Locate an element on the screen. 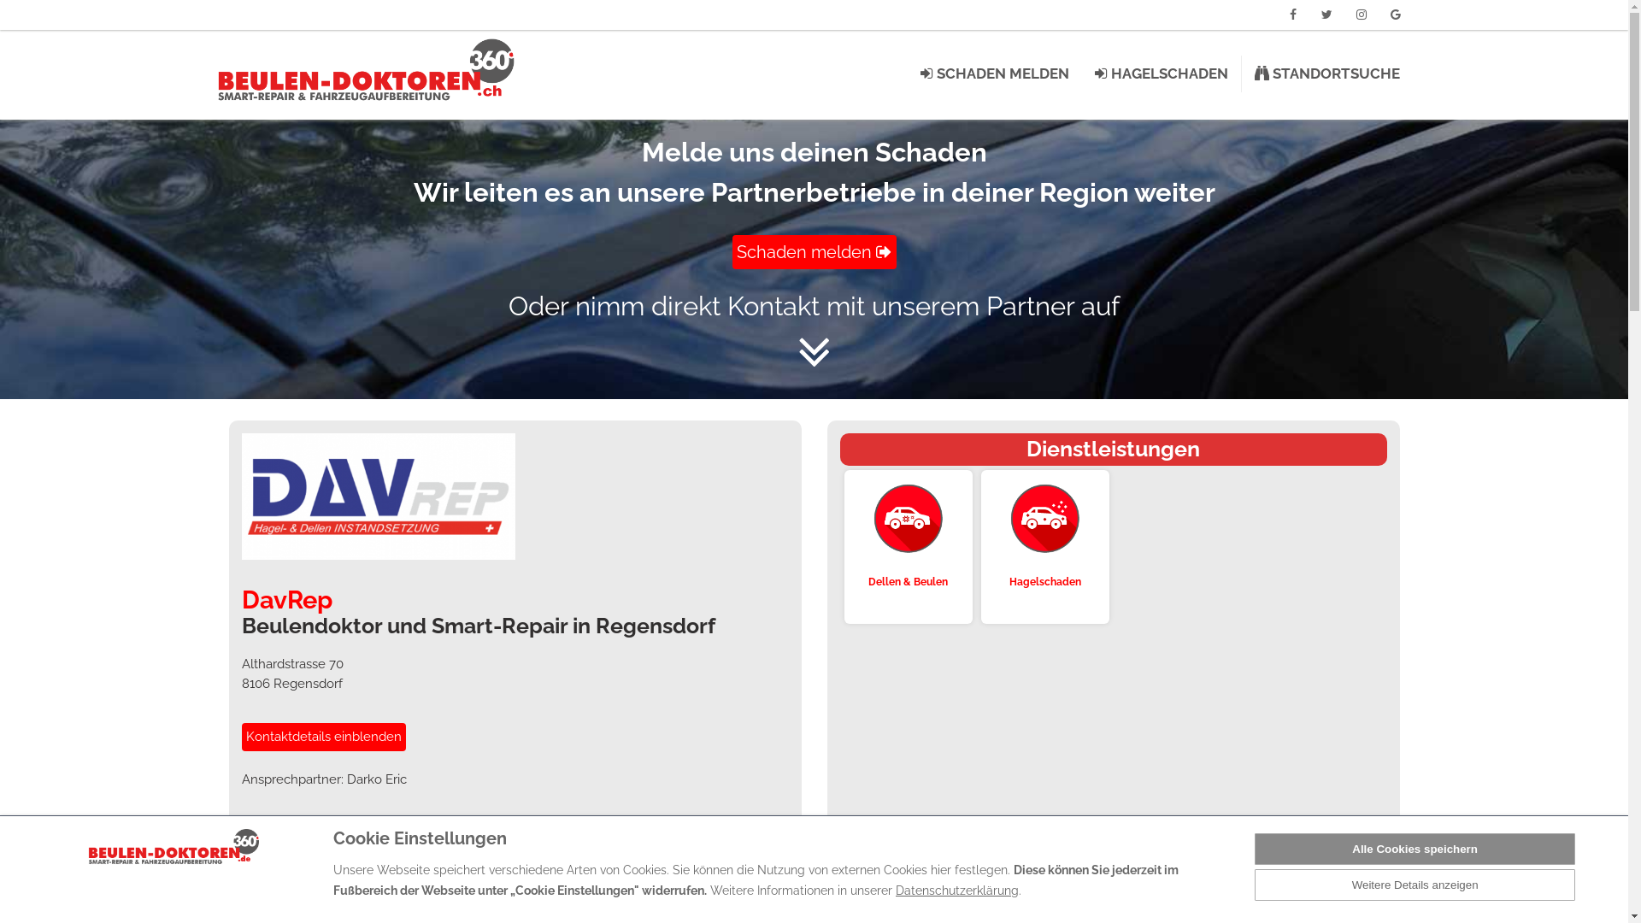 The image size is (1641, 923). Weitere Details anzeigen is located at coordinates (1415, 885).